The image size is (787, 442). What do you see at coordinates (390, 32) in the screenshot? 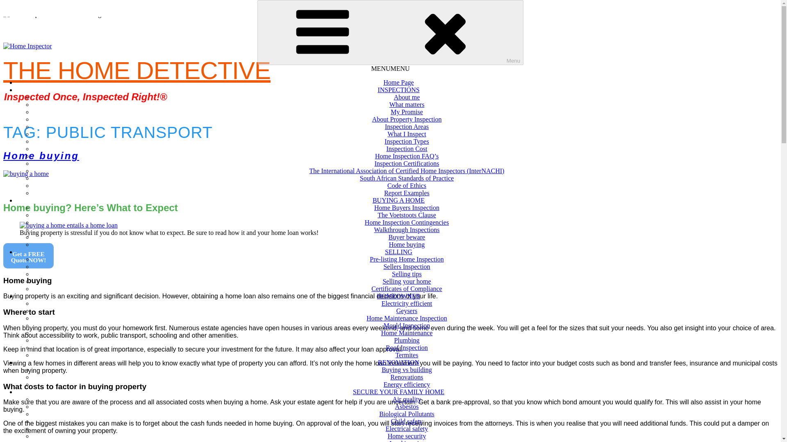
I see `Menu` at bounding box center [390, 32].